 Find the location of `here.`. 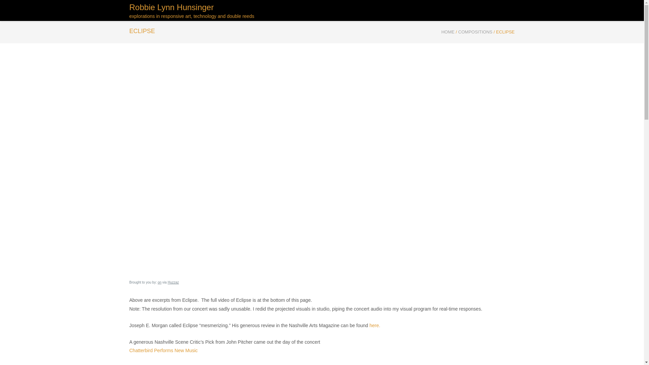

here. is located at coordinates (375, 325).